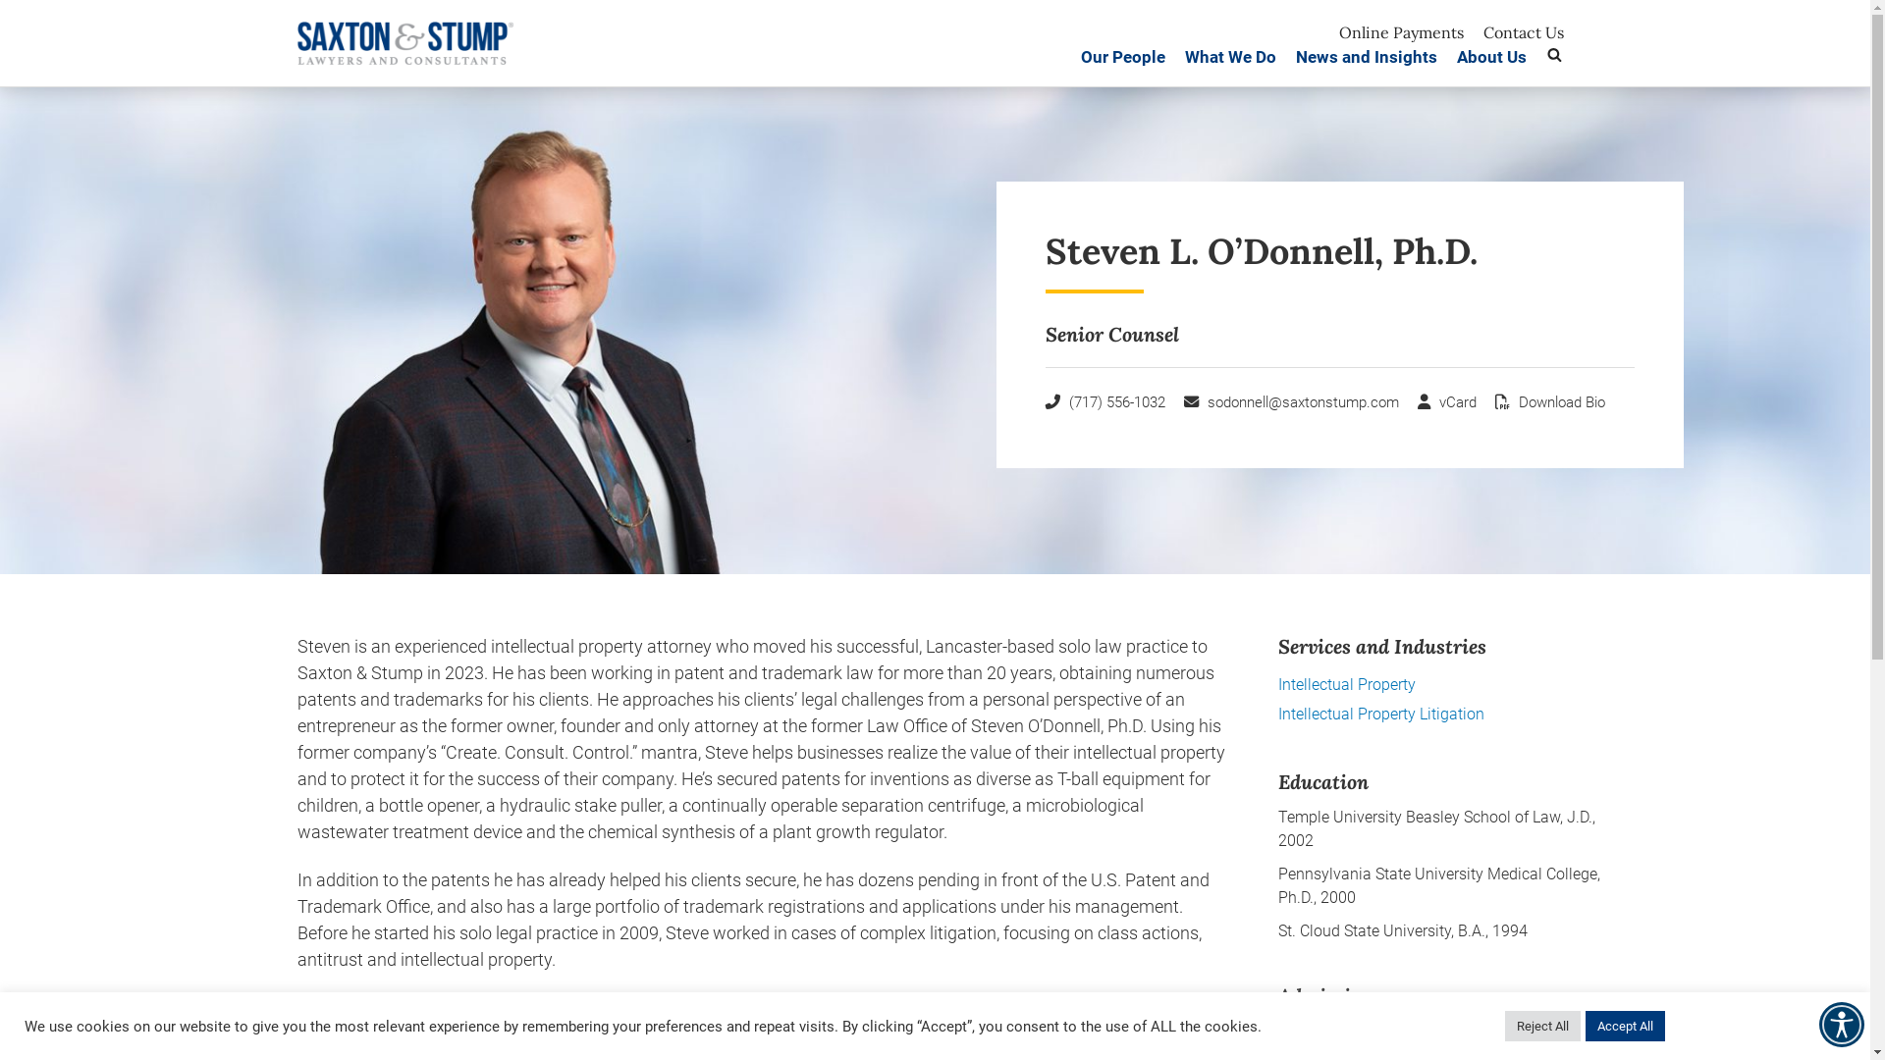 This screenshot has height=1060, width=1885. What do you see at coordinates (1122, 65) in the screenshot?
I see `Our People` at bounding box center [1122, 65].